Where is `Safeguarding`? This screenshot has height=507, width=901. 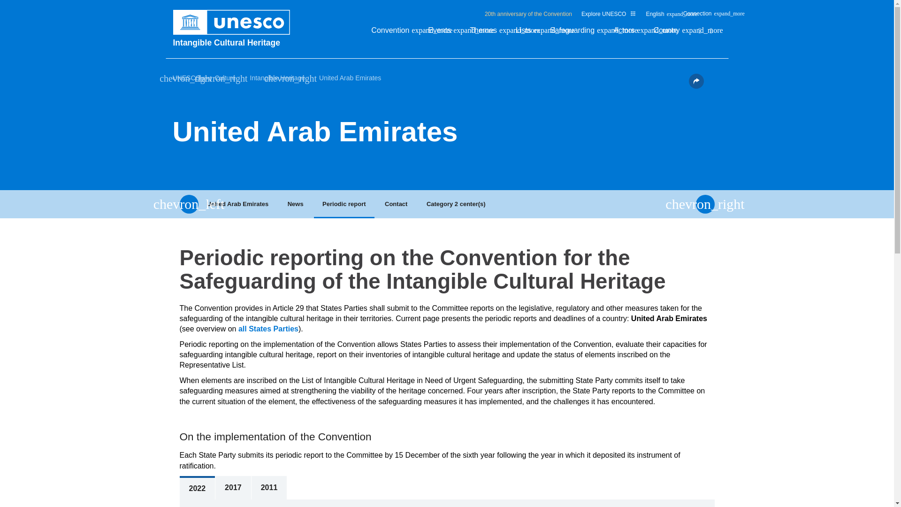
Safeguarding is located at coordinates (576, 33).